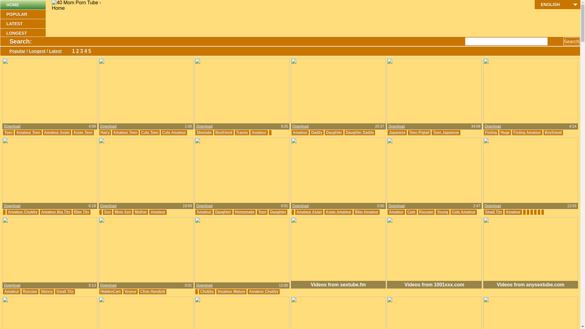  What do you see at coordinates (510, 146) in the screenshot?
I see `Toy Amateur` at bounding box center [510, 146].